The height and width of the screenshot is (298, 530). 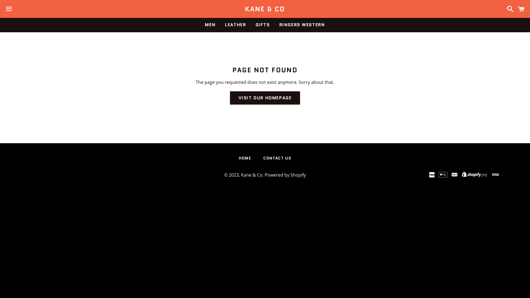 I want to click on GIFTS, so click(x=263, y=25).